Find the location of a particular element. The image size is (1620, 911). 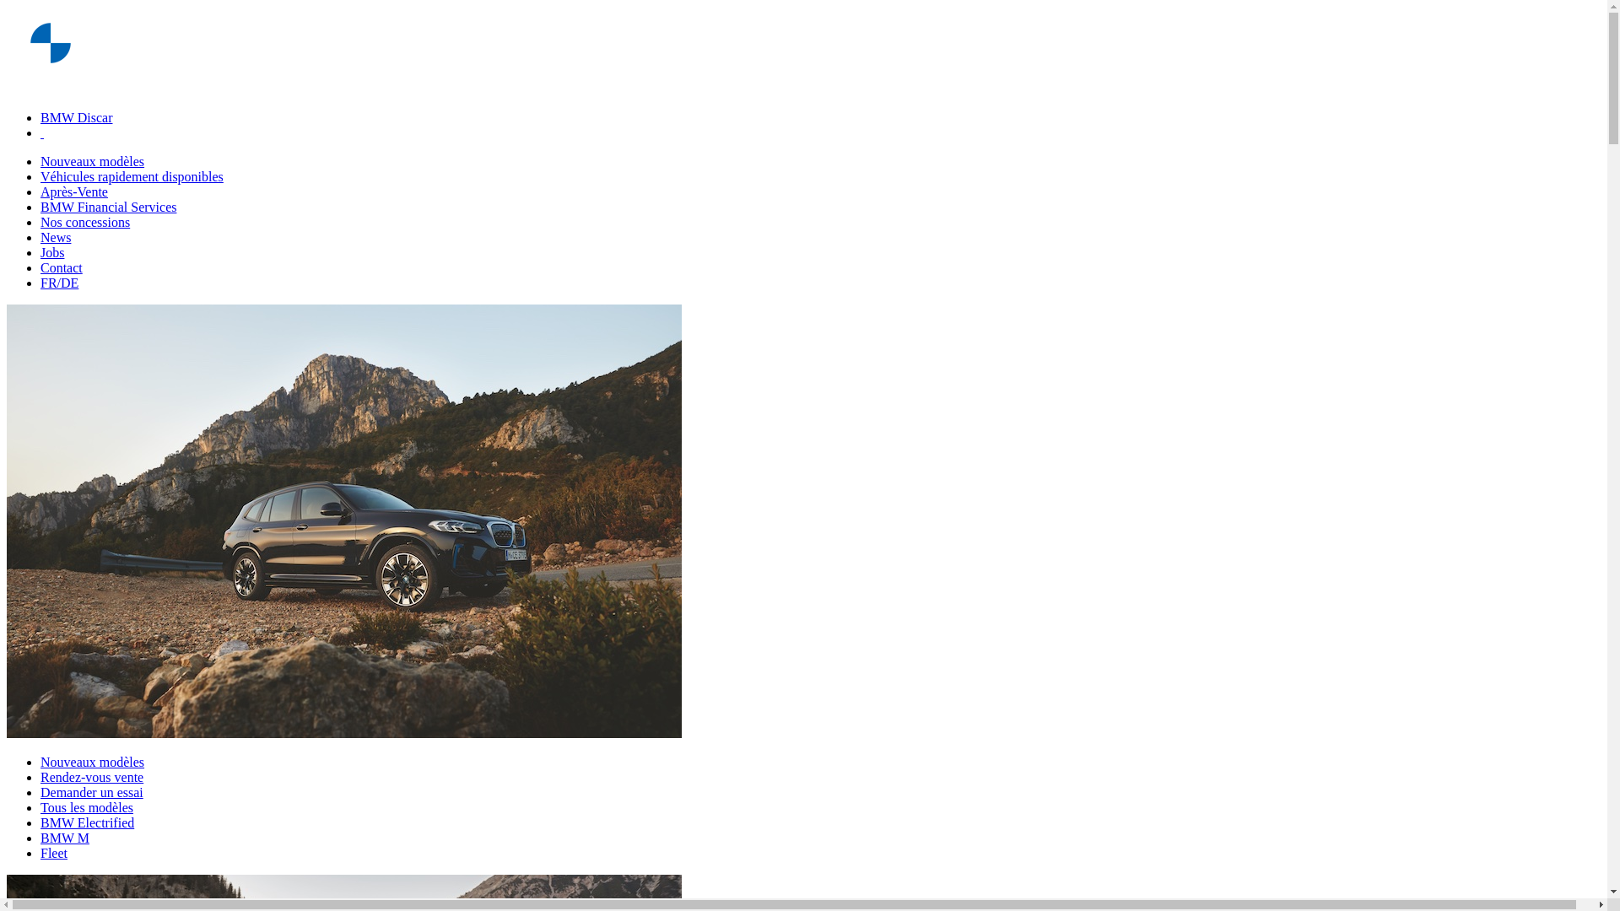

BMW Electrified is located at coordinates (88, 823).